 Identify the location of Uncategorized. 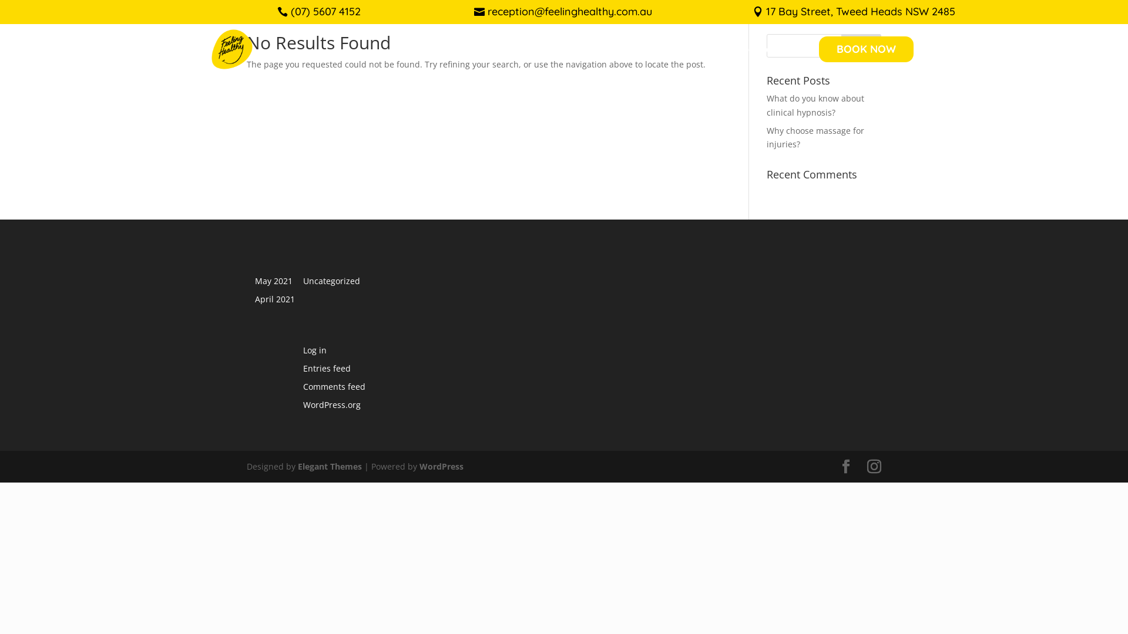
(331, 281).